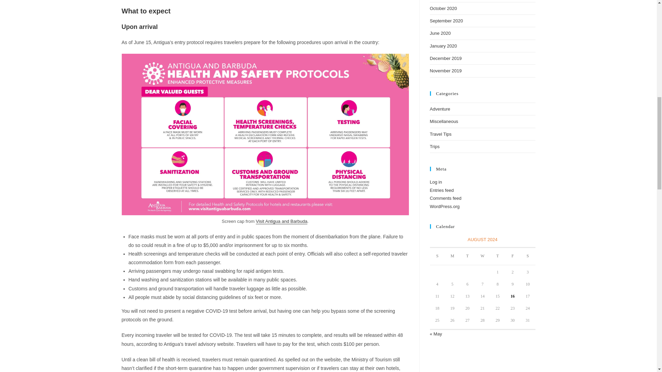 The height and width of the screenshot is (372, 662). I want to click on Sunday, so click(437, 256).